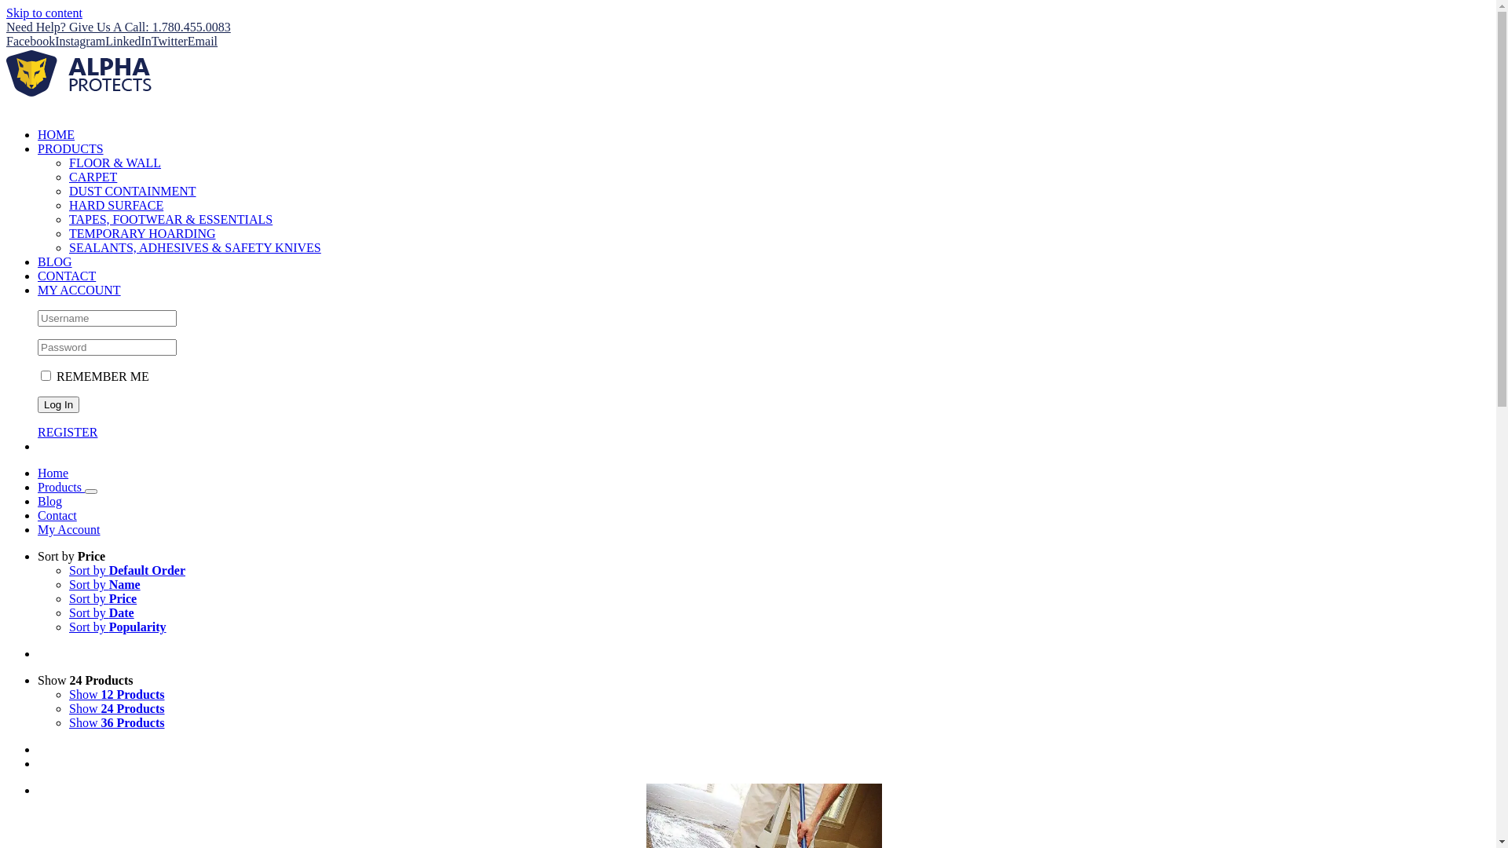 The width and height of the screenshot is (1508, 848). Describe the element at coordinates (105, 584) in the screenshot. I see `Sort by Name` at that location.